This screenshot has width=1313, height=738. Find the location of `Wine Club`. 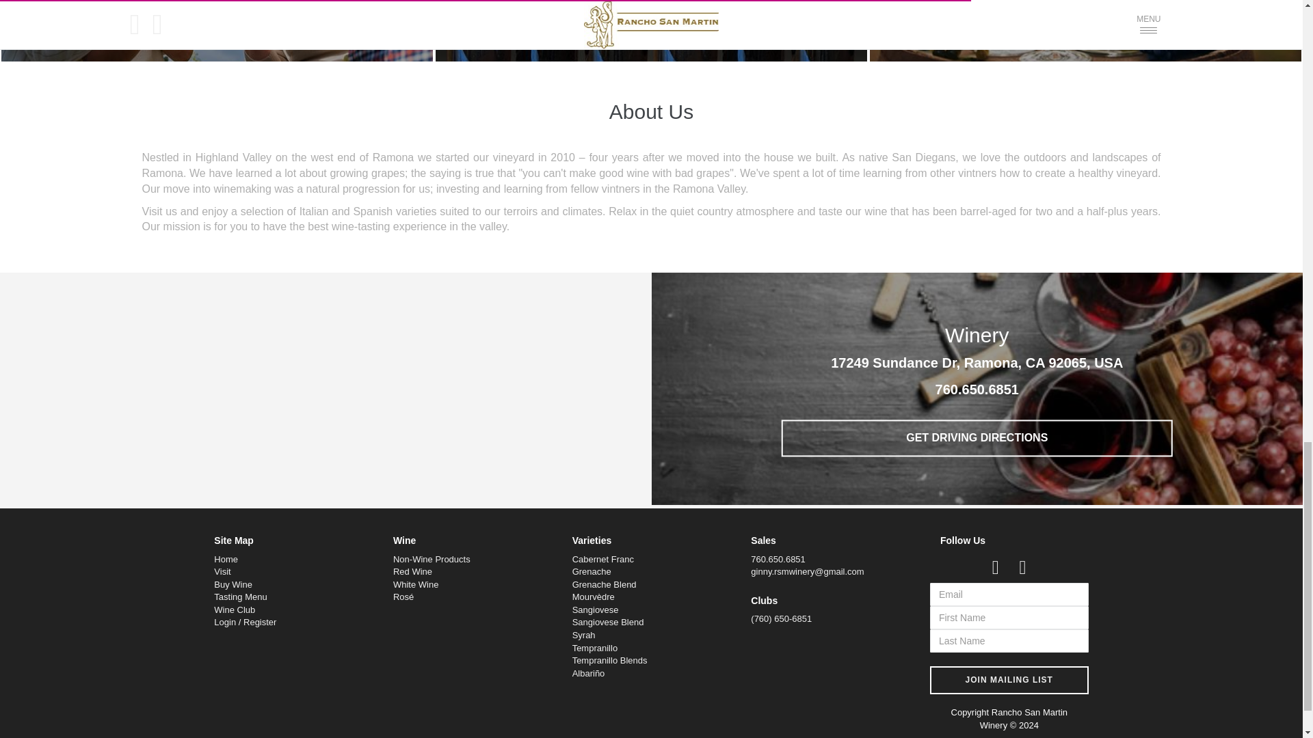

Wine Club is located at coordinates (234, 610).